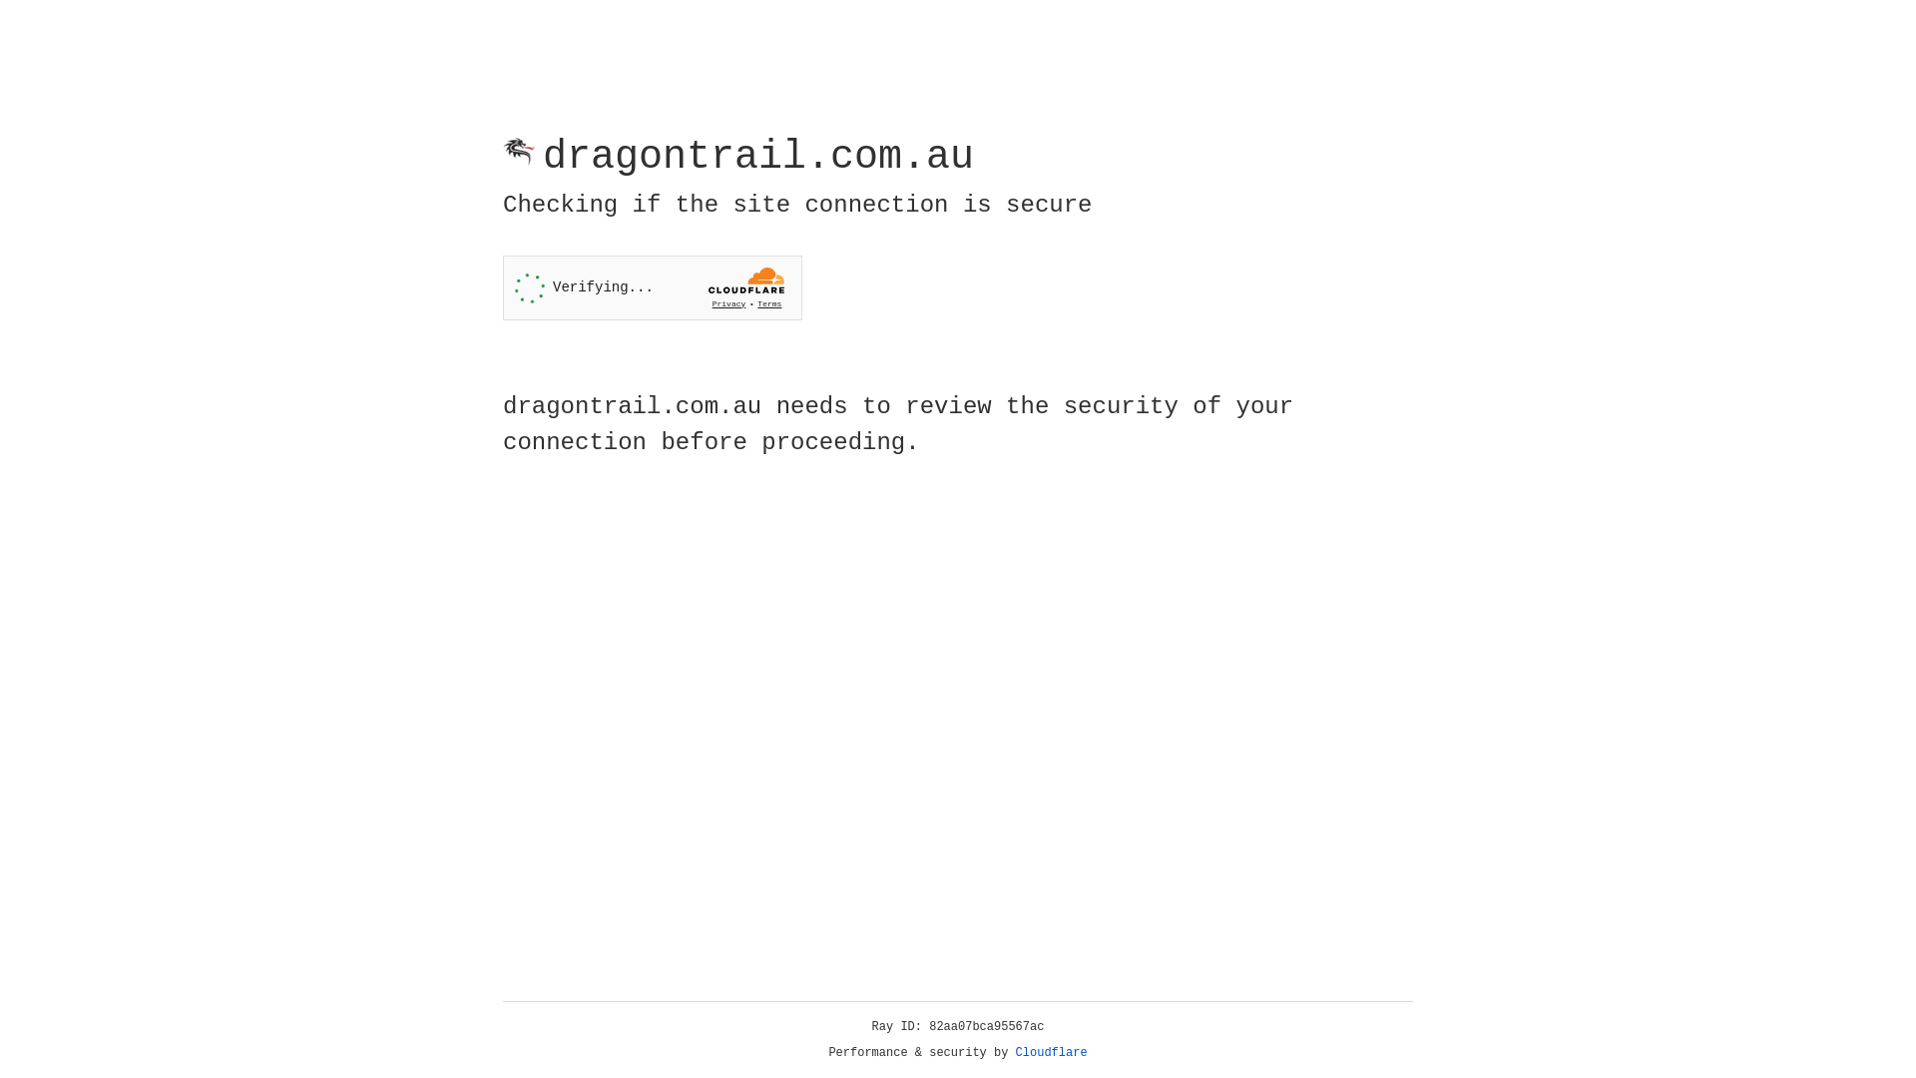 The image size is (1916, 1078). I want to click on Widget containing a Cloudflare security challenge, so click(653, 287).